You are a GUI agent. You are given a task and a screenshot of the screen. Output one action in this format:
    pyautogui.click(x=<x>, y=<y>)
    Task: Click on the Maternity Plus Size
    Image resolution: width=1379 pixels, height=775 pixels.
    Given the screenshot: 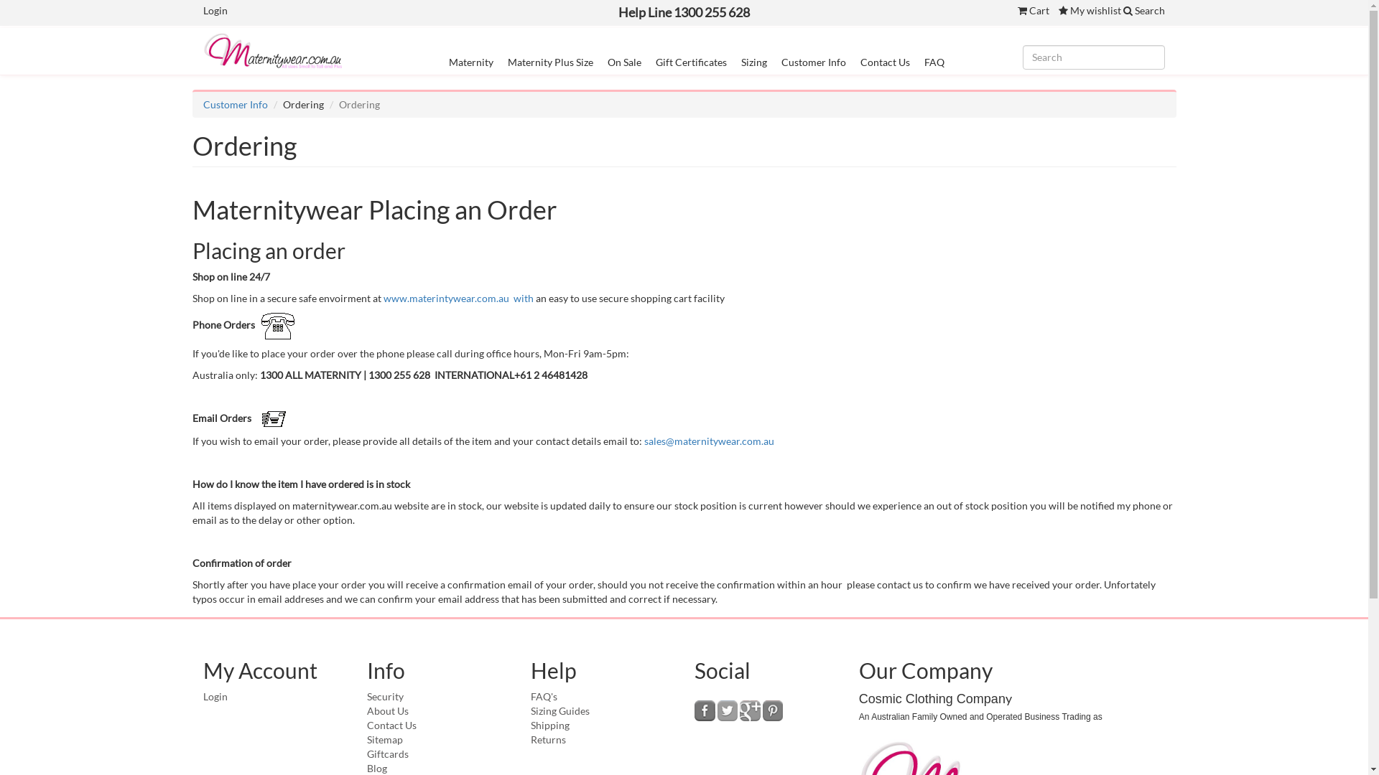 What is the action you would take?
    pyautogui.click(x=550, y=62)
    